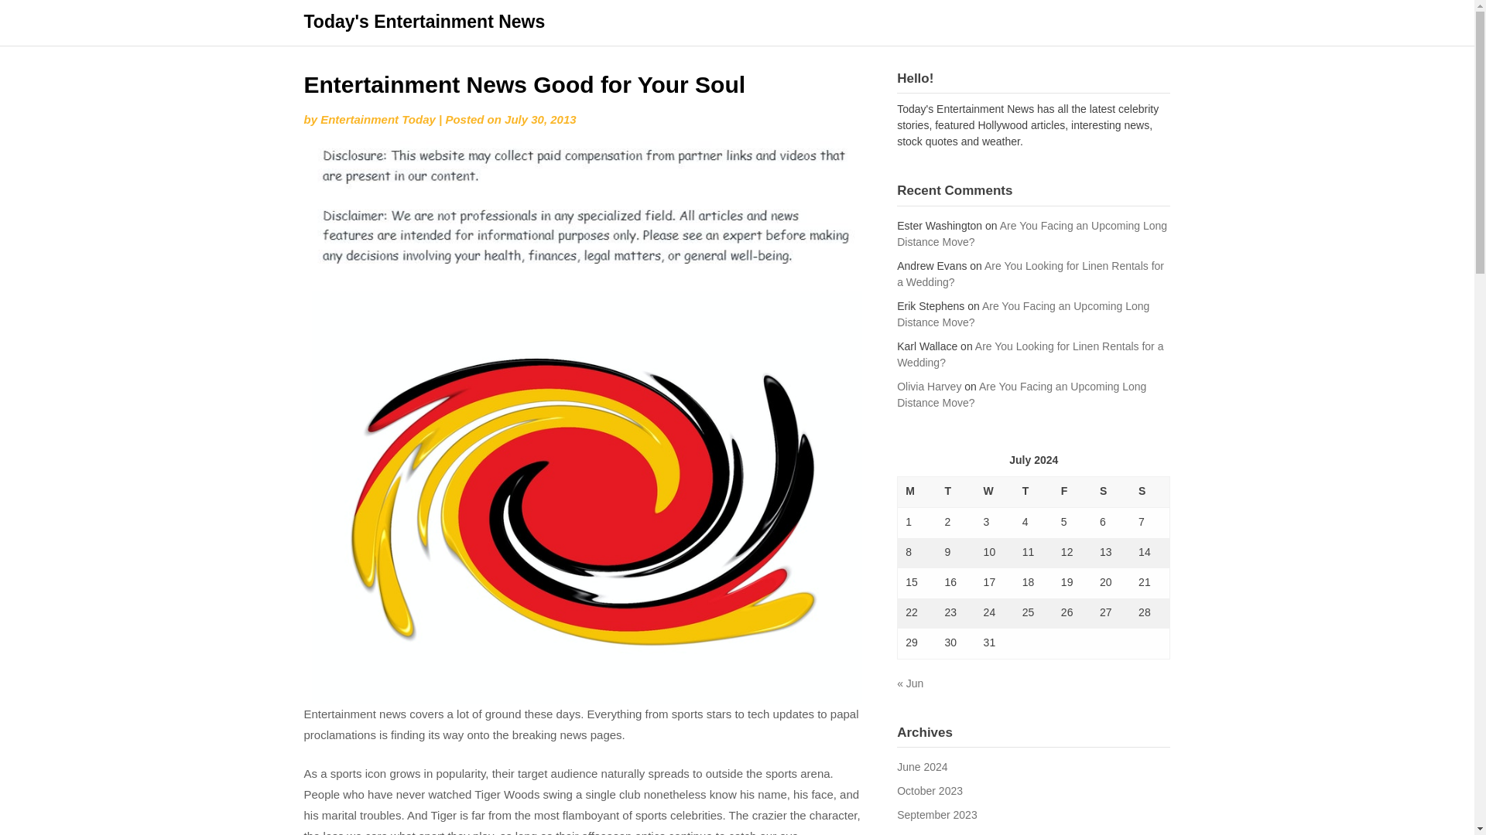 Image resolution: width=1486 pixels, height=835 pixels. Describe the element at coordinates (424, 22) in the screenshot. I see `Today's Entertainment News` at that location.